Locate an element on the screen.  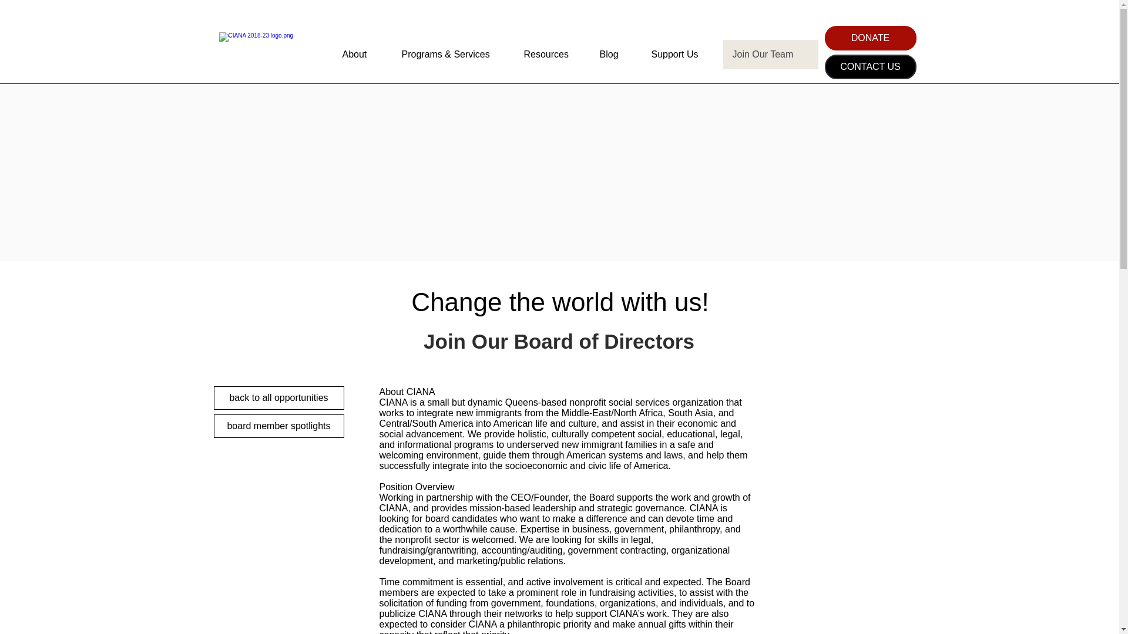
Blog is located at coordinates (616, 54).